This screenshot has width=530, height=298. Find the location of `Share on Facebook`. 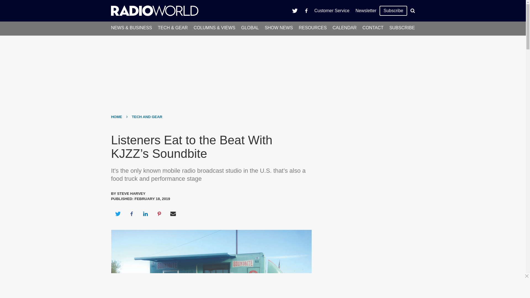

Share on Facebook is located at coordinates (131, 214).